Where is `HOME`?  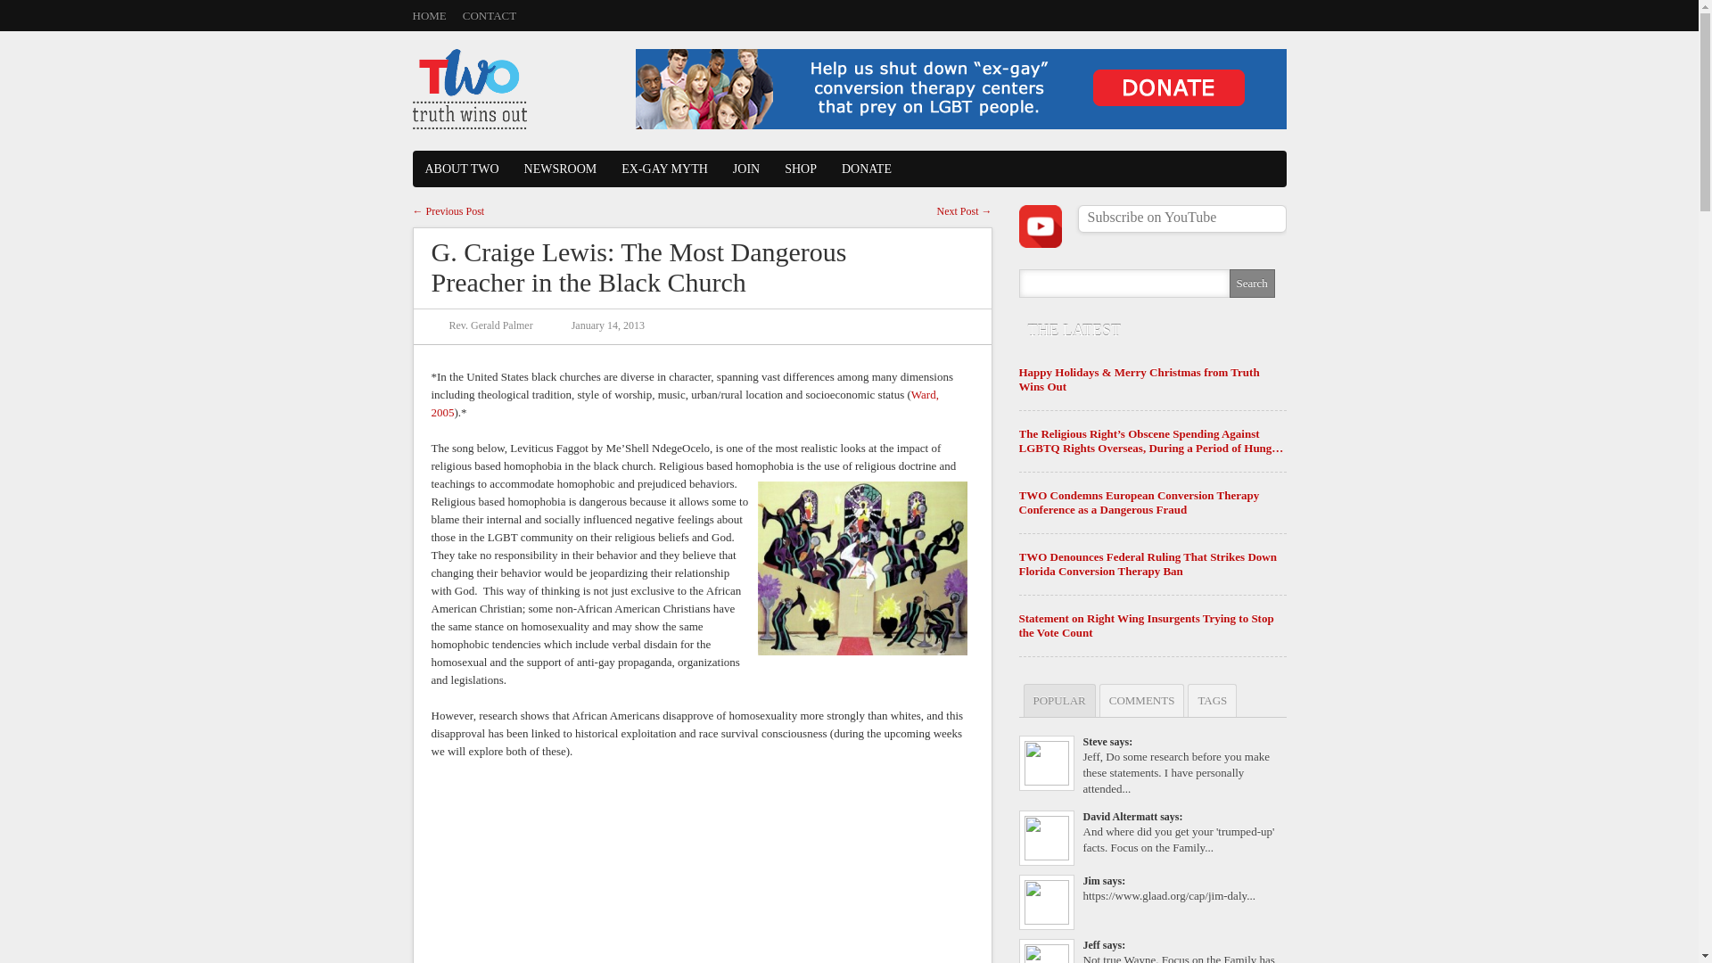 HOME is located at coordinates (428, 14).